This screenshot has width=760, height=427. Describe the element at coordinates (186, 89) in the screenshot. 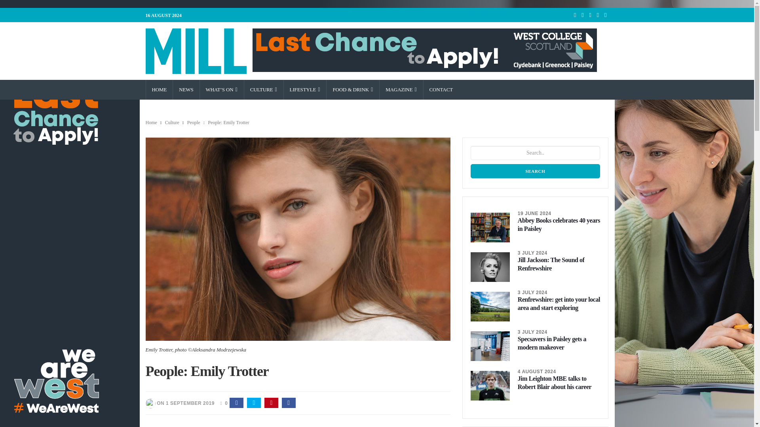

I see `News` at that location.